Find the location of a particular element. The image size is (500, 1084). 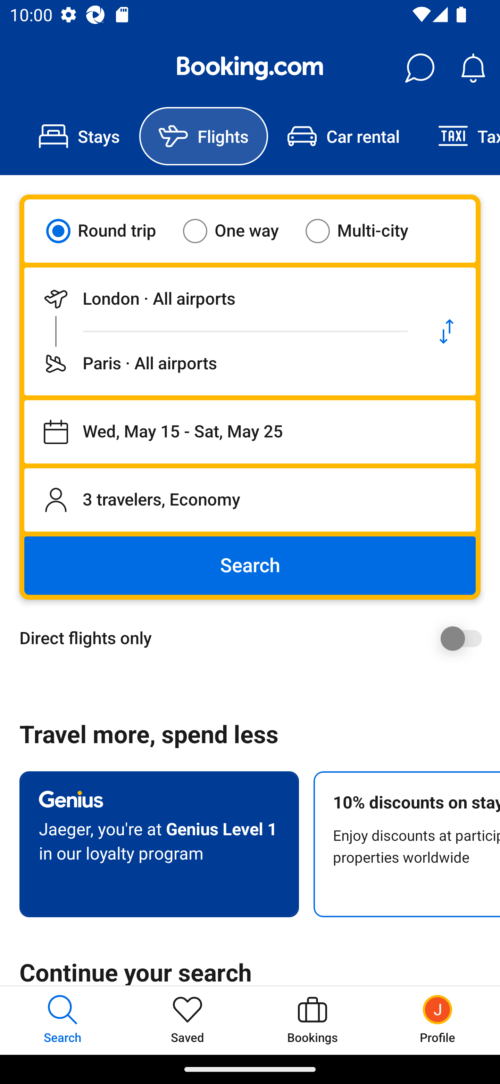

Departing on Wed, May 15, returning on Sat, May 25 is located at coordinates (250, 432).